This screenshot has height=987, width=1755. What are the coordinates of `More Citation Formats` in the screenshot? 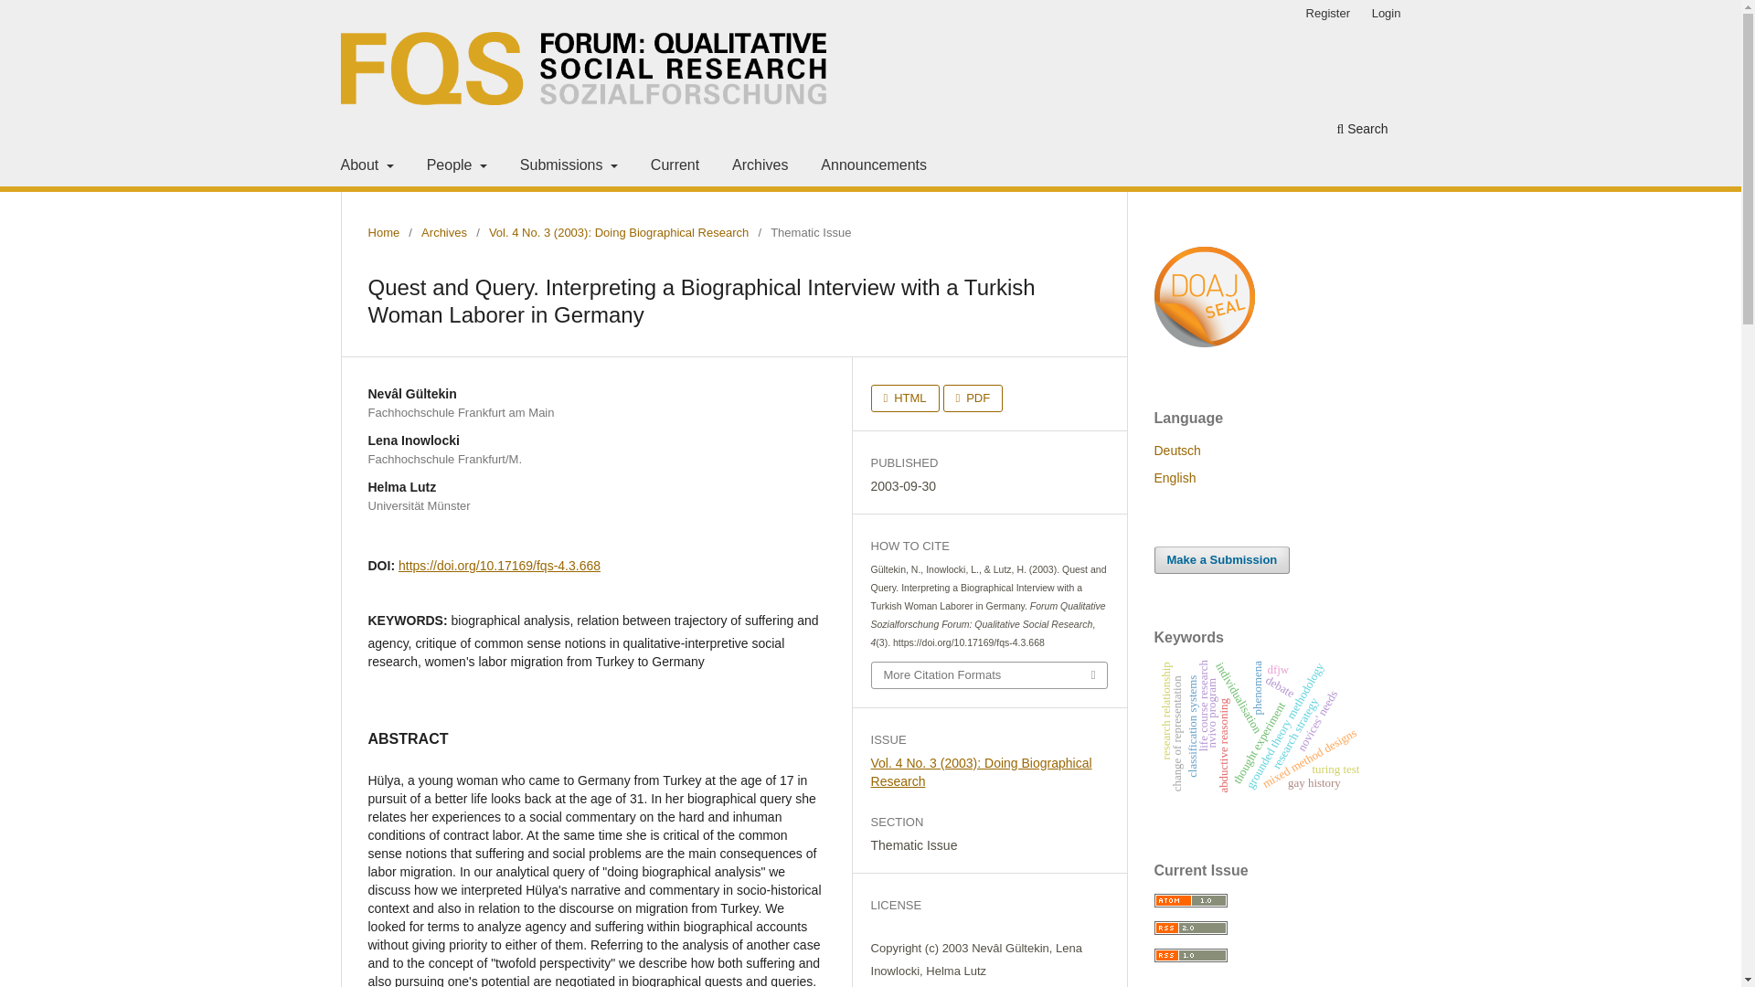 It's located at (989, 674).